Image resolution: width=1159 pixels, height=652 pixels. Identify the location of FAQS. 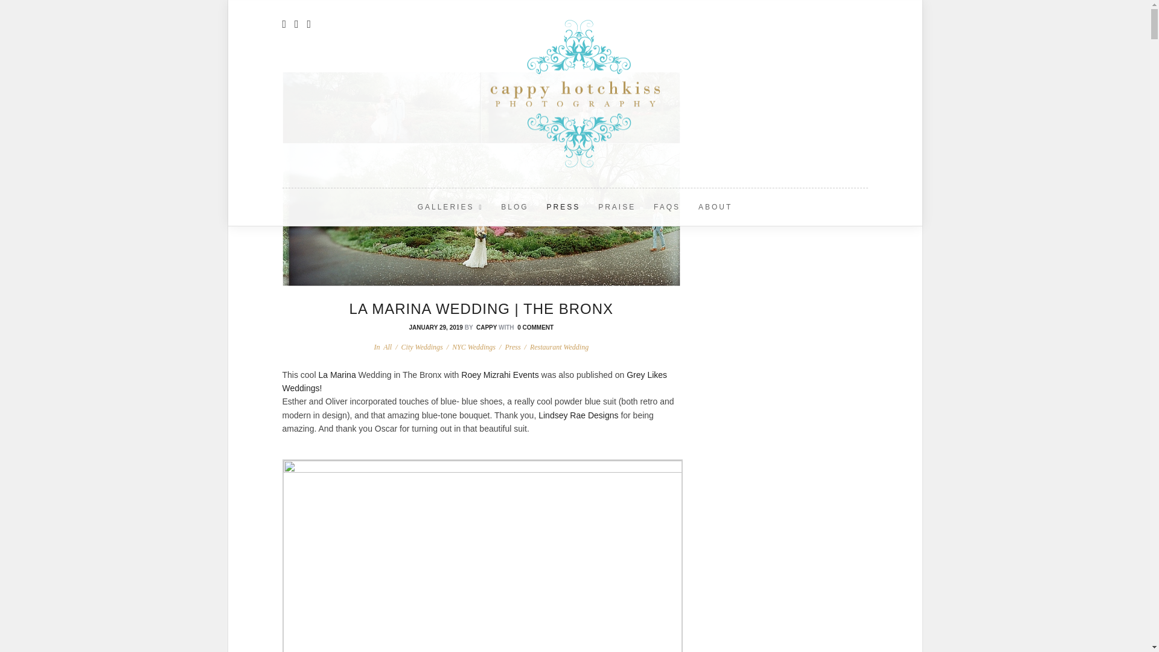
(666, 206).